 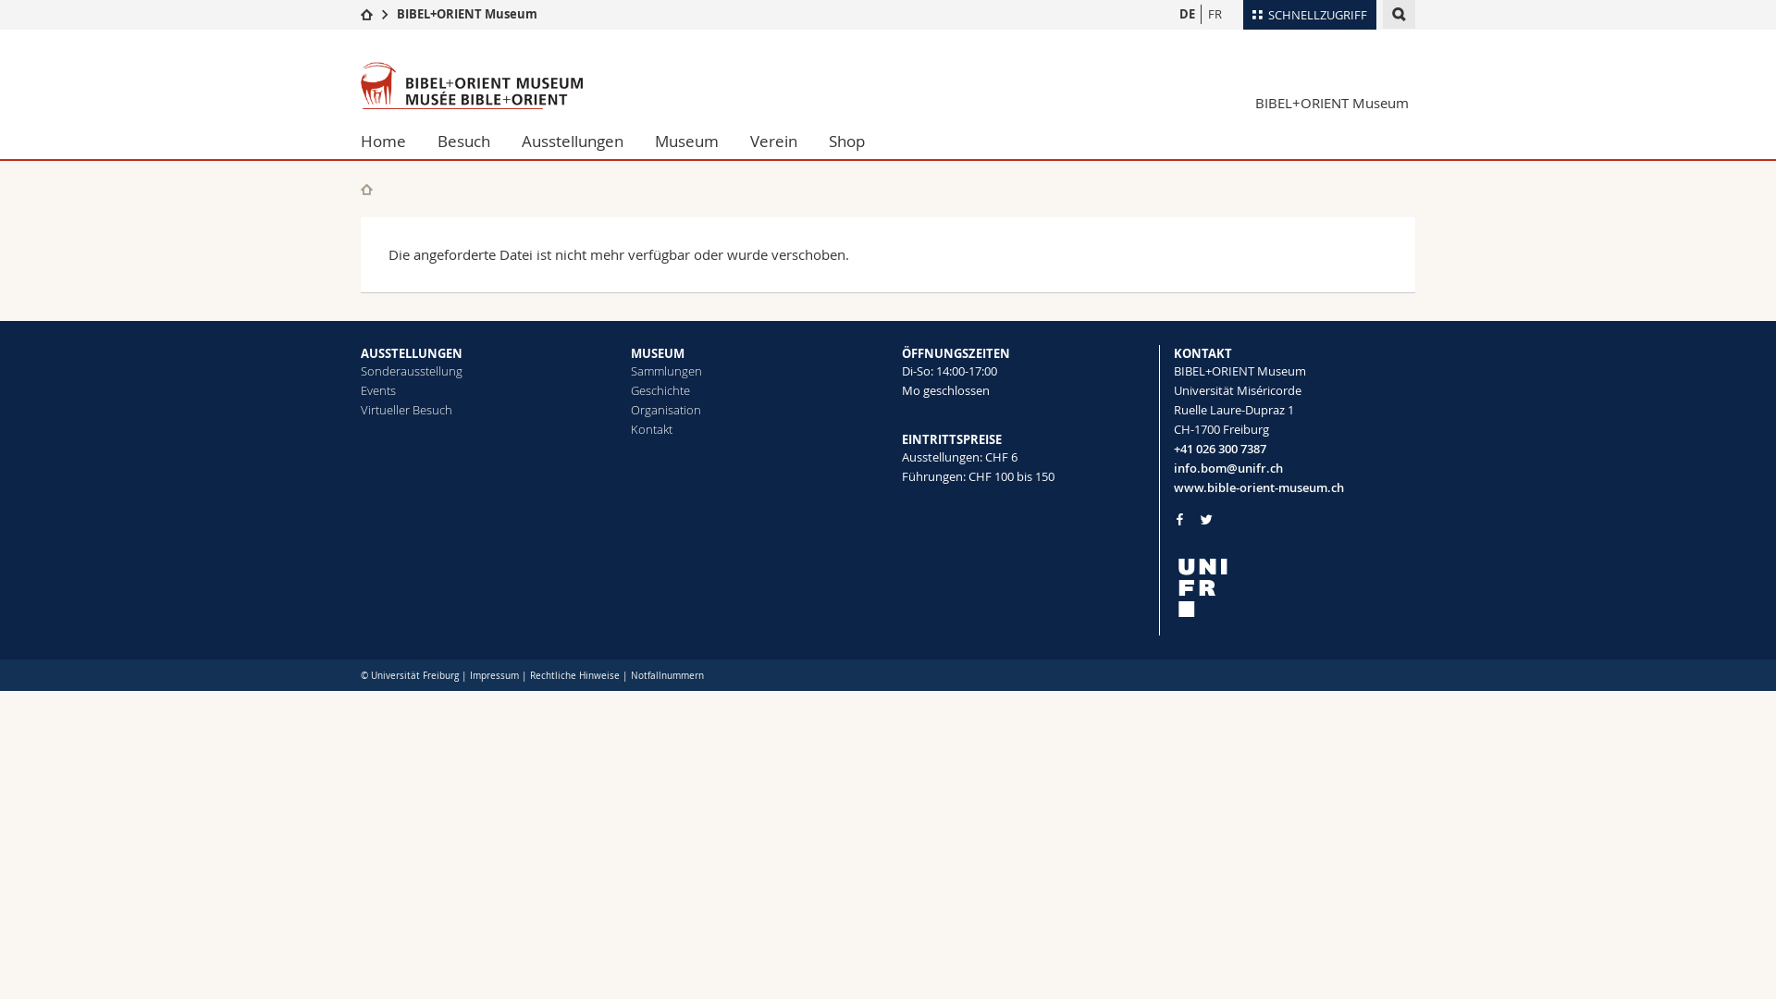 What do you see at coordinates (668, 675) in the screenshot?
I see `Notfallnummern` at bounding box center [668, 675].